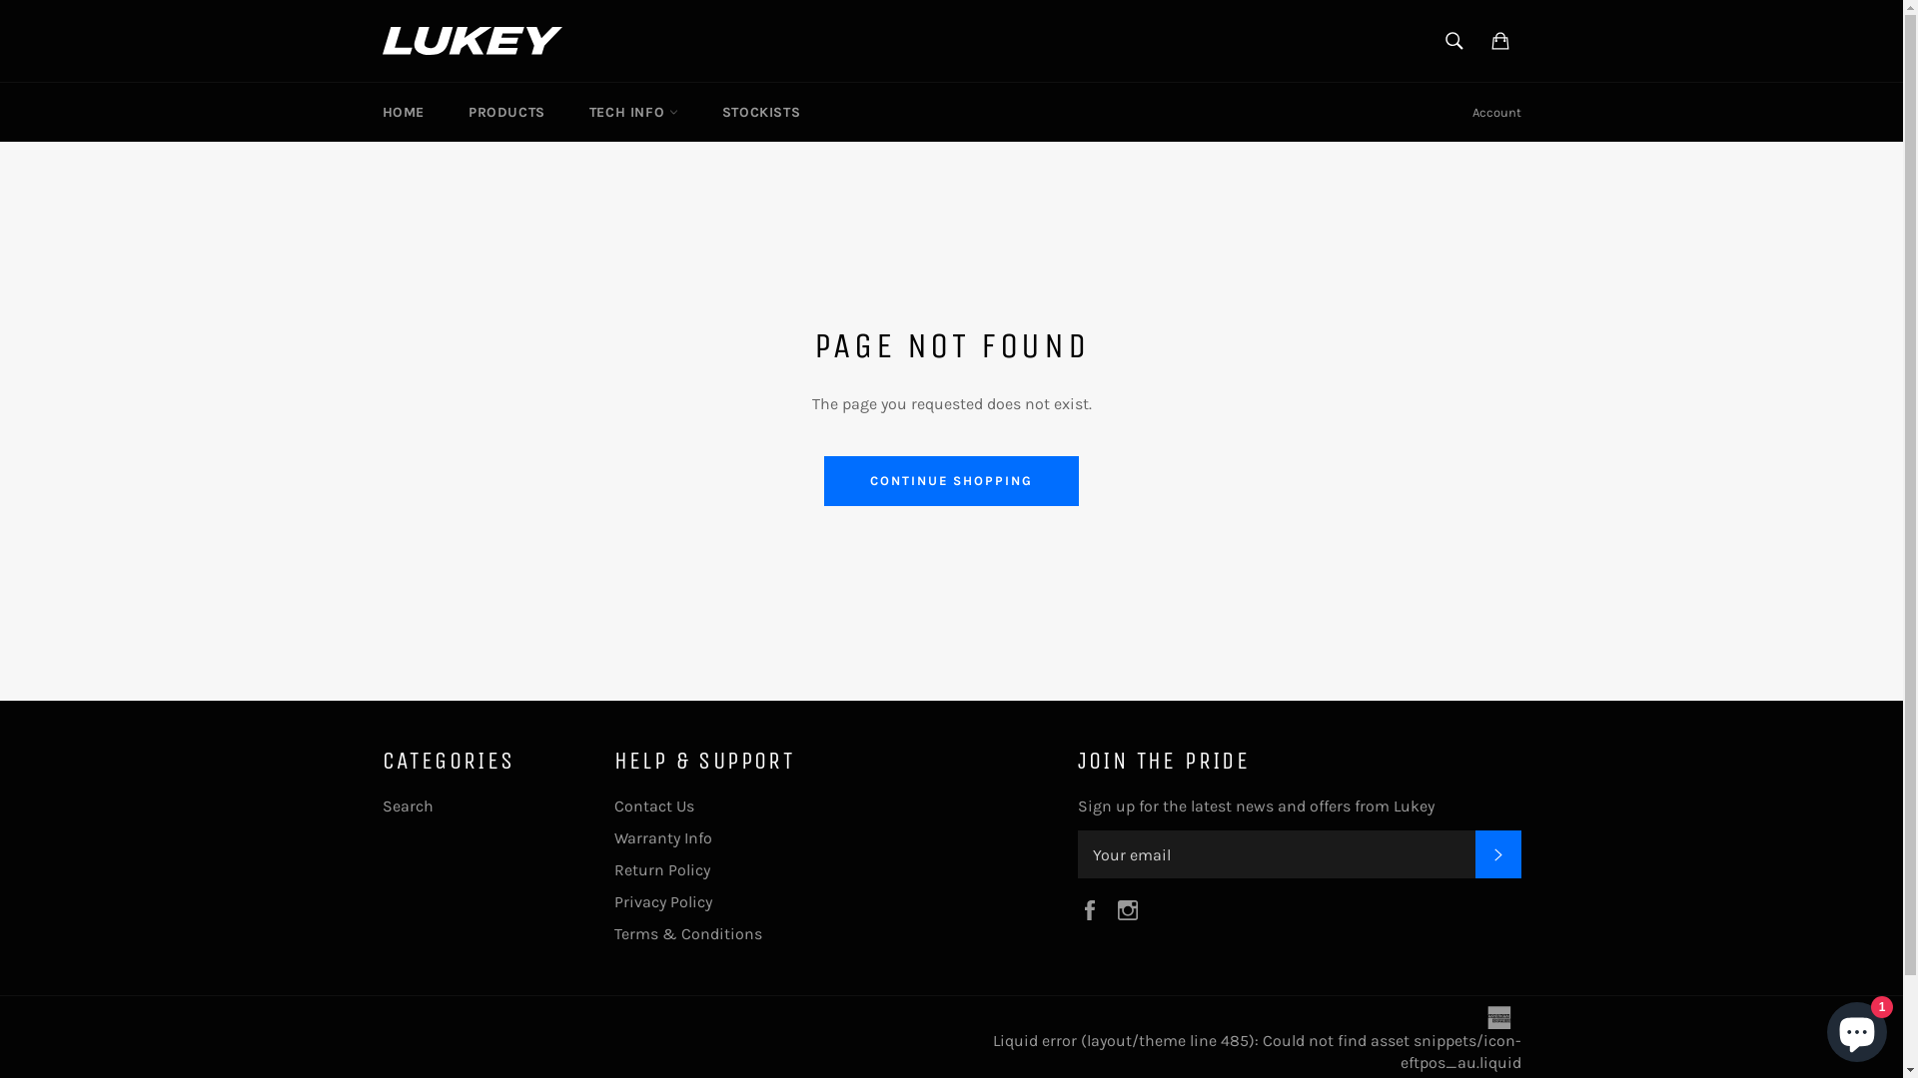 The width and height of the screenshot is (1918, 1078). Describe the element at coordinates (951, 481) in the screenshot. I see `CONTINUE SHOPPING` at that location.